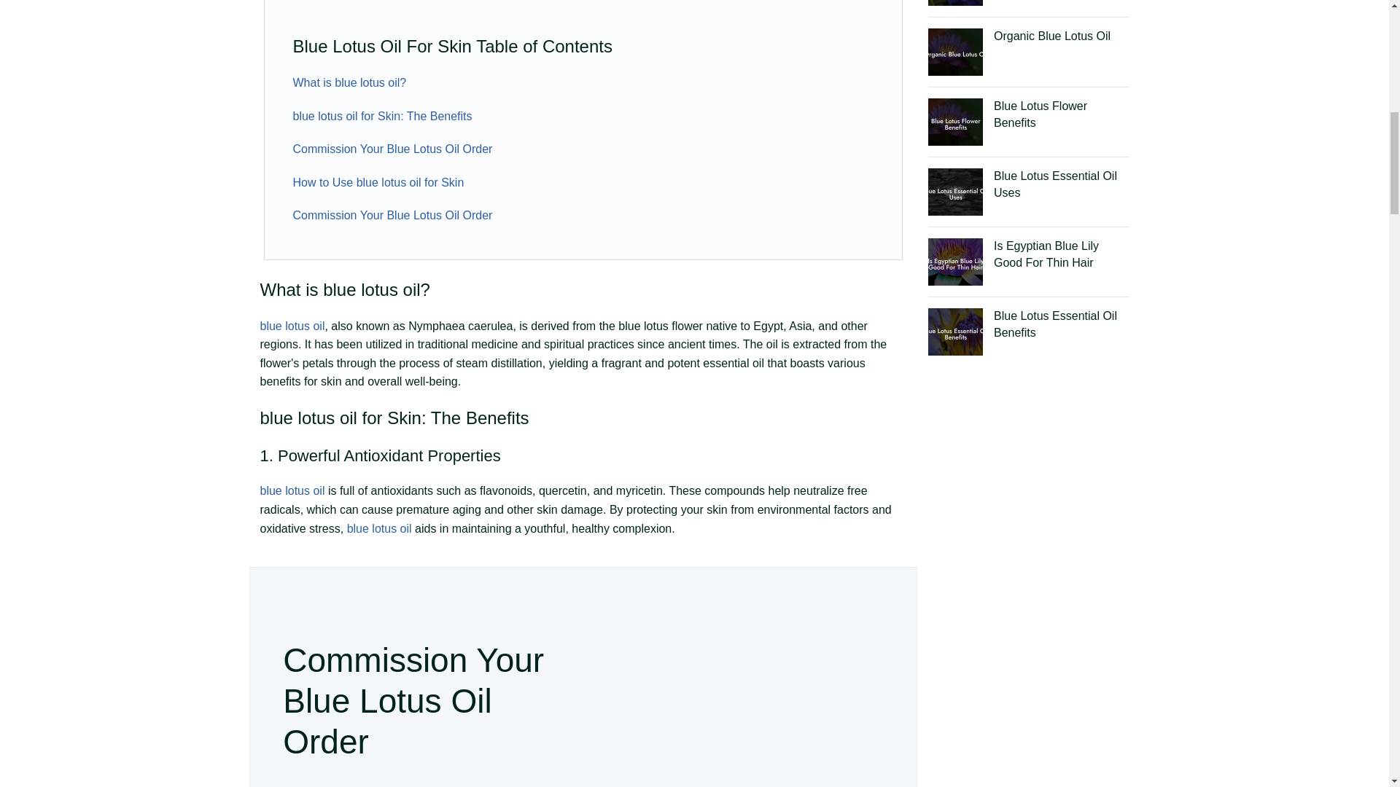  Describe the element at coordinates (292, 490) in the screenshot. I see `blue lotus oil` at that location.